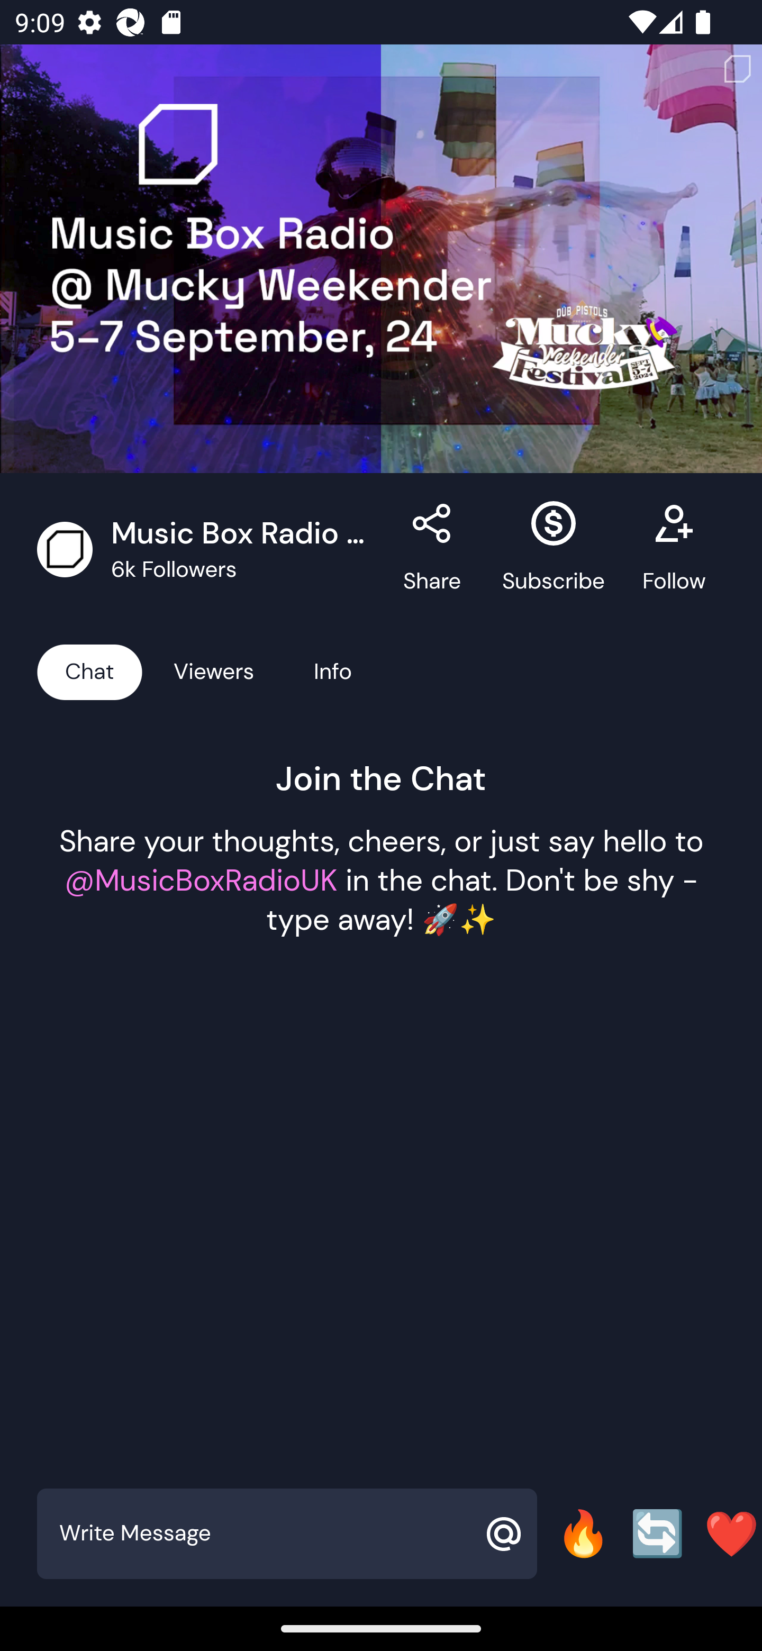  What do you see at coordinates (333, 671) in the screenshot?
I see `Info` at bounding box center [333, 671].